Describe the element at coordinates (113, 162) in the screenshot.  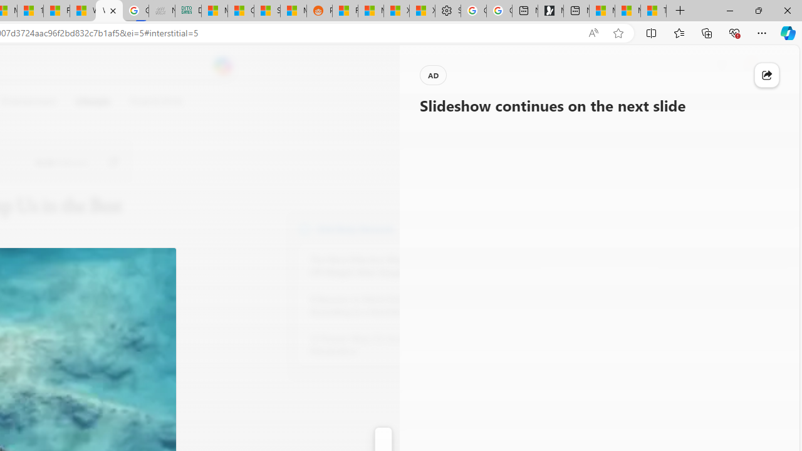
I see `Go to publisher's site` at that location.